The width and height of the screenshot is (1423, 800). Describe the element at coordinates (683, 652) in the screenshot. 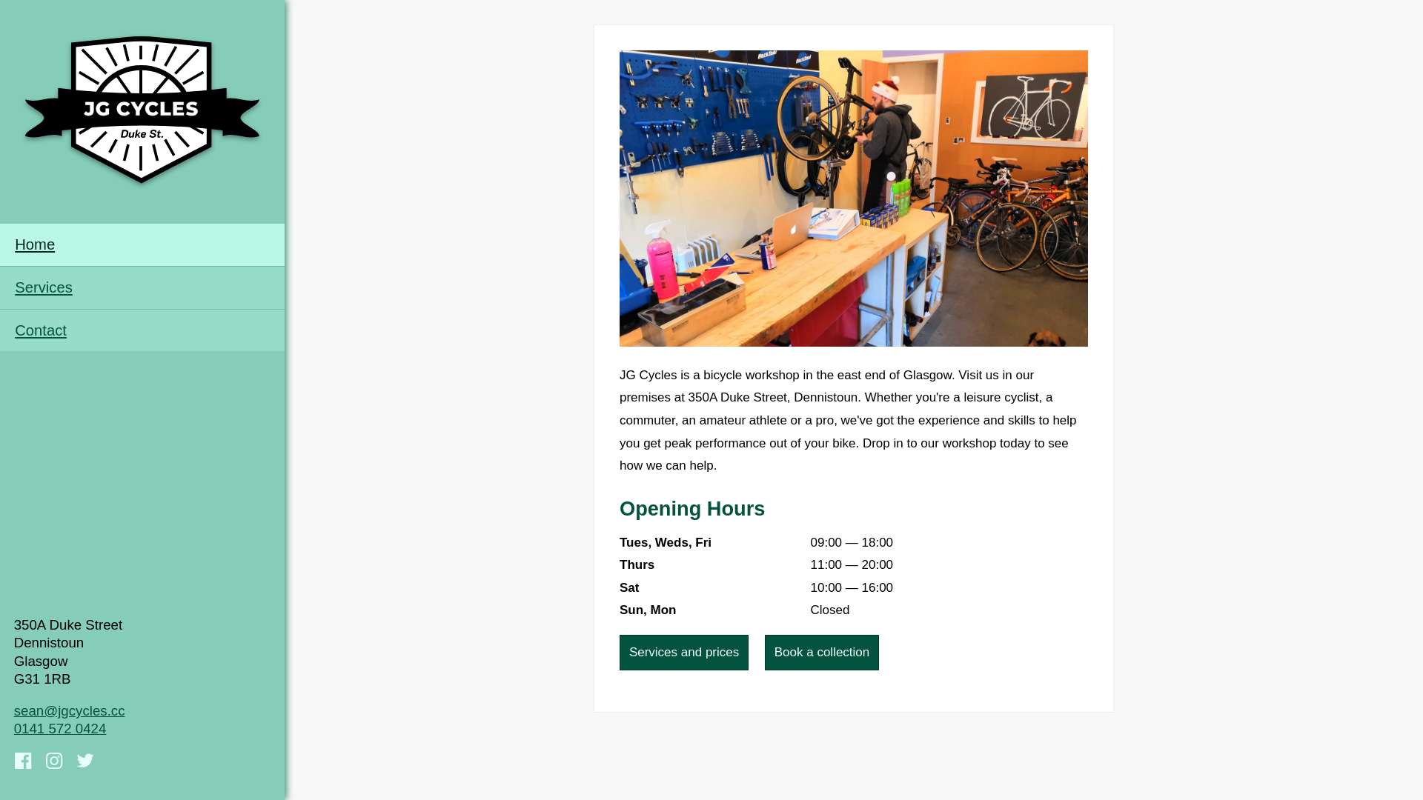

I see `Services and prices` at that location.